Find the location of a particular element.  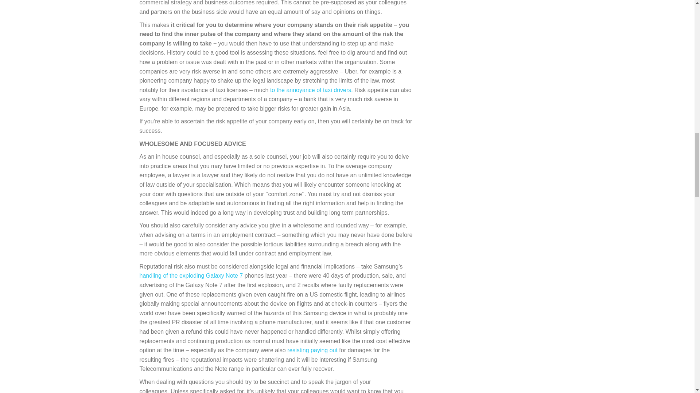

handling of the exploding Galaxy Note 7 is located at coordinates (191, 275).